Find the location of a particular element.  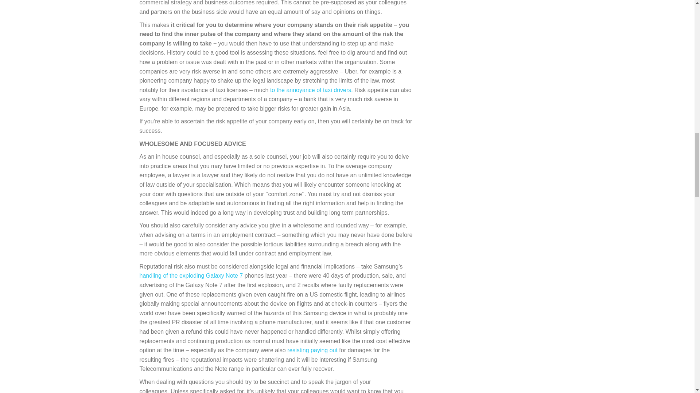

handling of the exploding Galaxy Note 7 is located at coordinates (191, 275).